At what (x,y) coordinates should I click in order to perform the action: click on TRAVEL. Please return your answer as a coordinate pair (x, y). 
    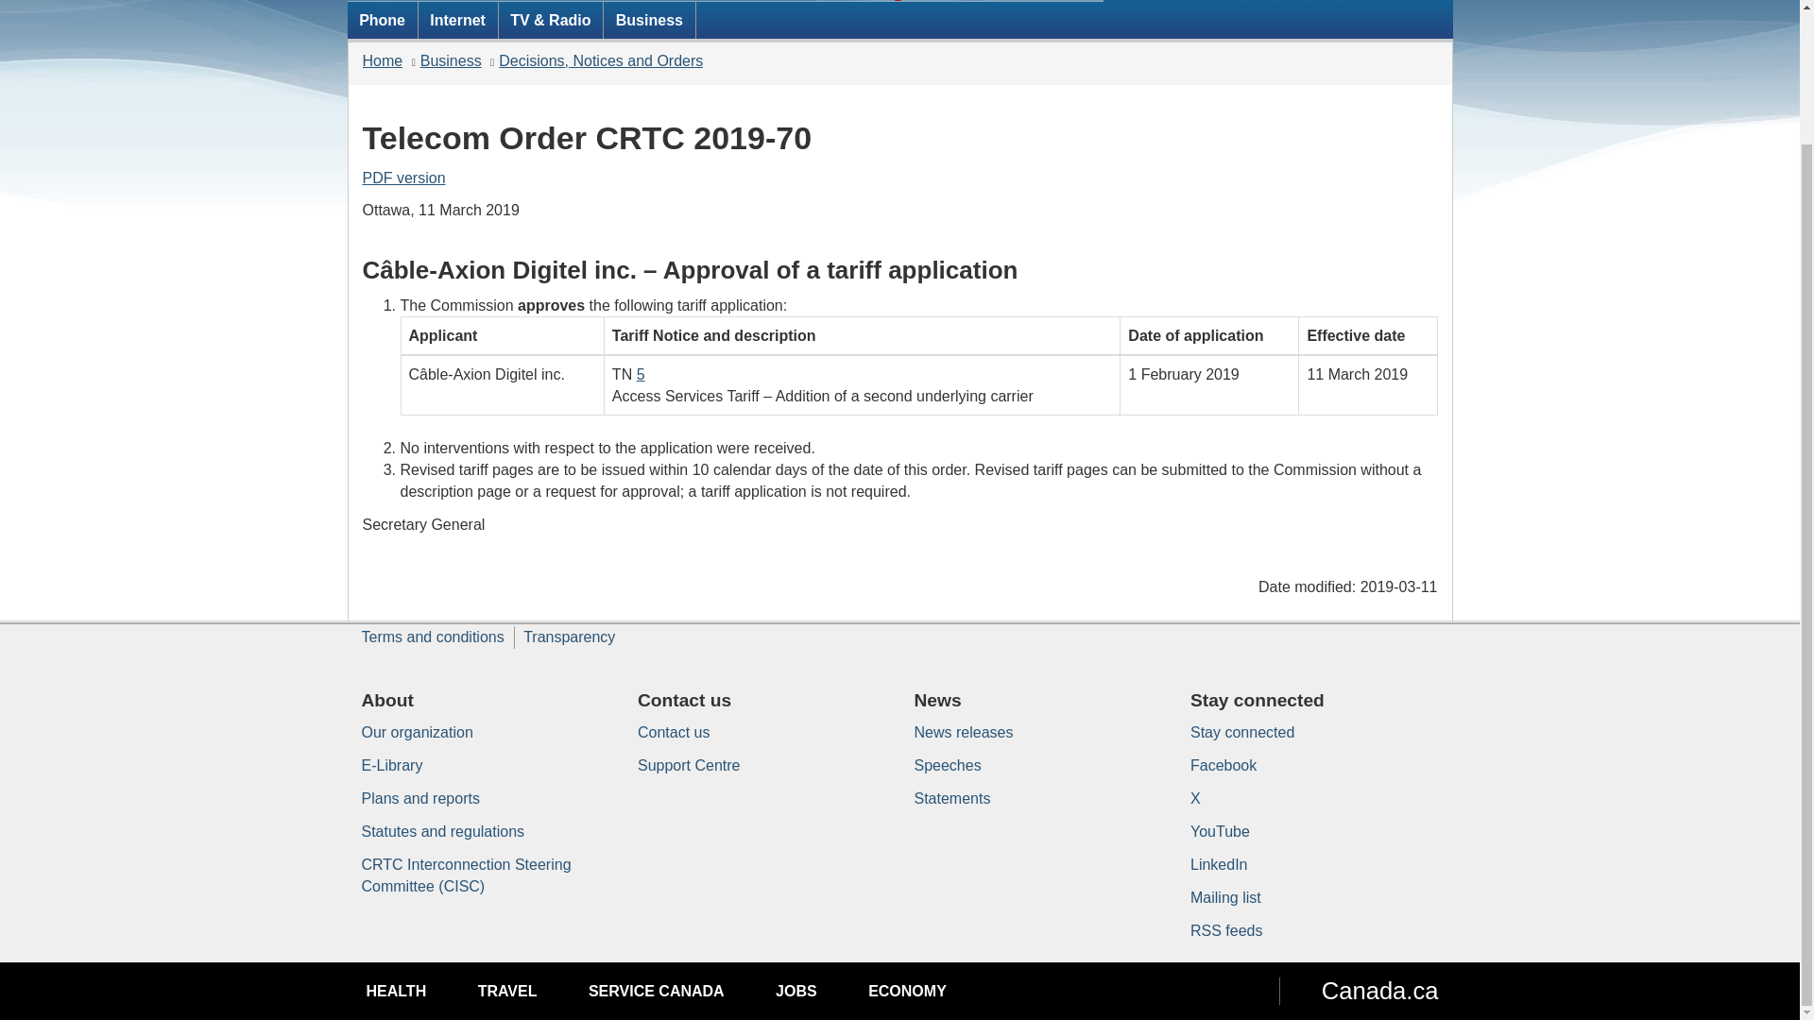
    Looking at the image, I should click on (507, 992).